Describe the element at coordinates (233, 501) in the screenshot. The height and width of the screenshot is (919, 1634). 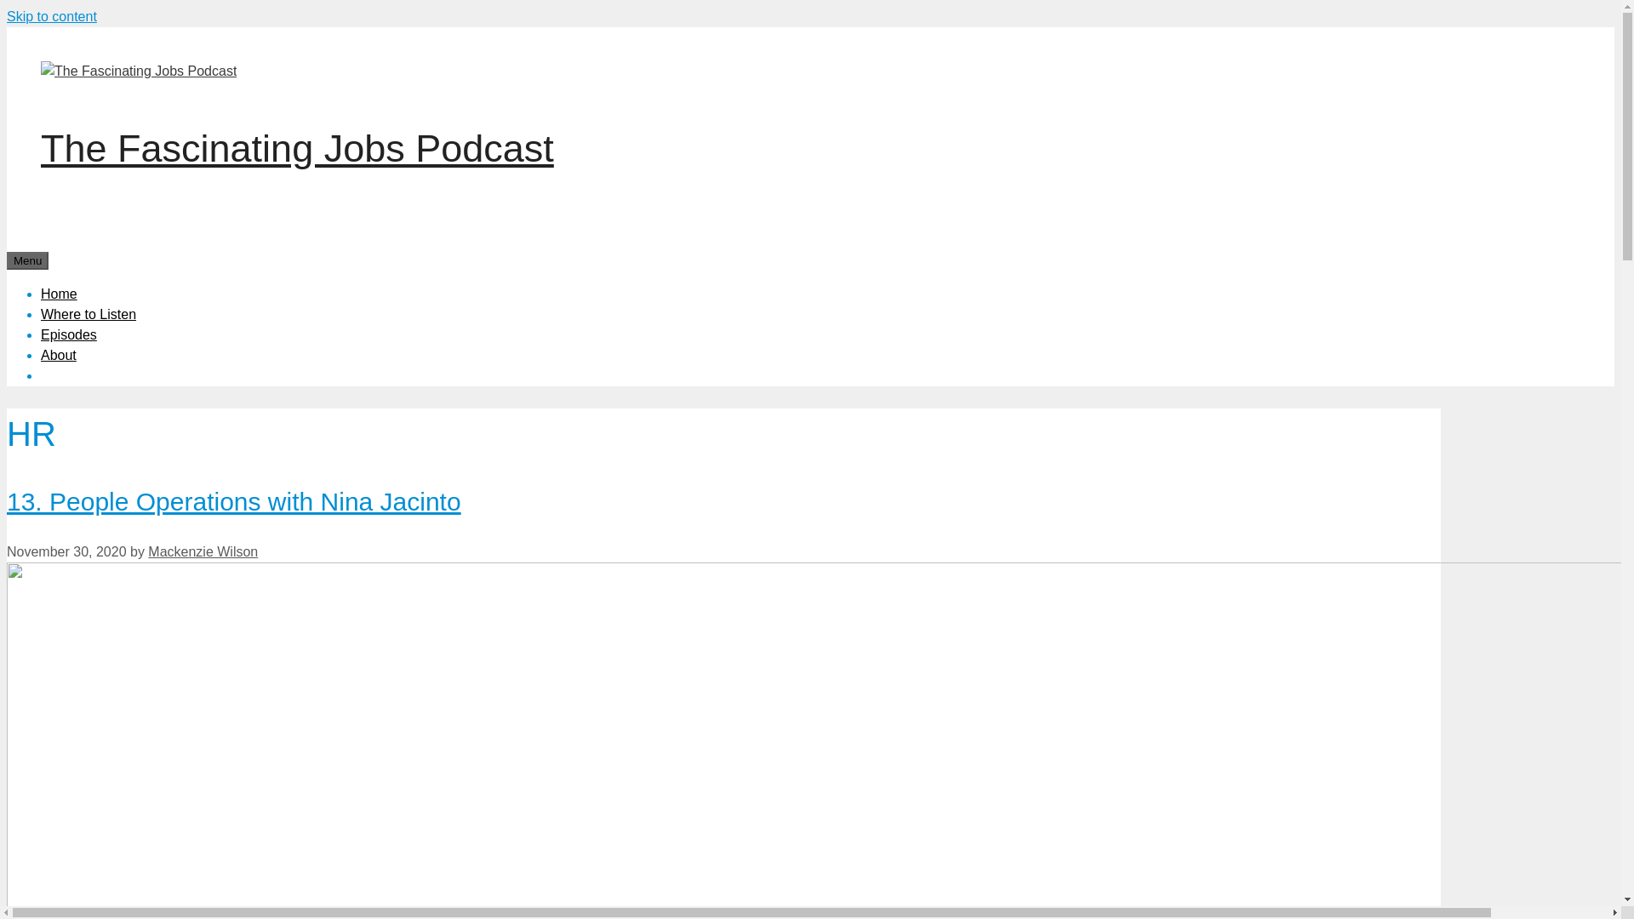
I see `13. People Operations with Nina Jacinto` at that location.